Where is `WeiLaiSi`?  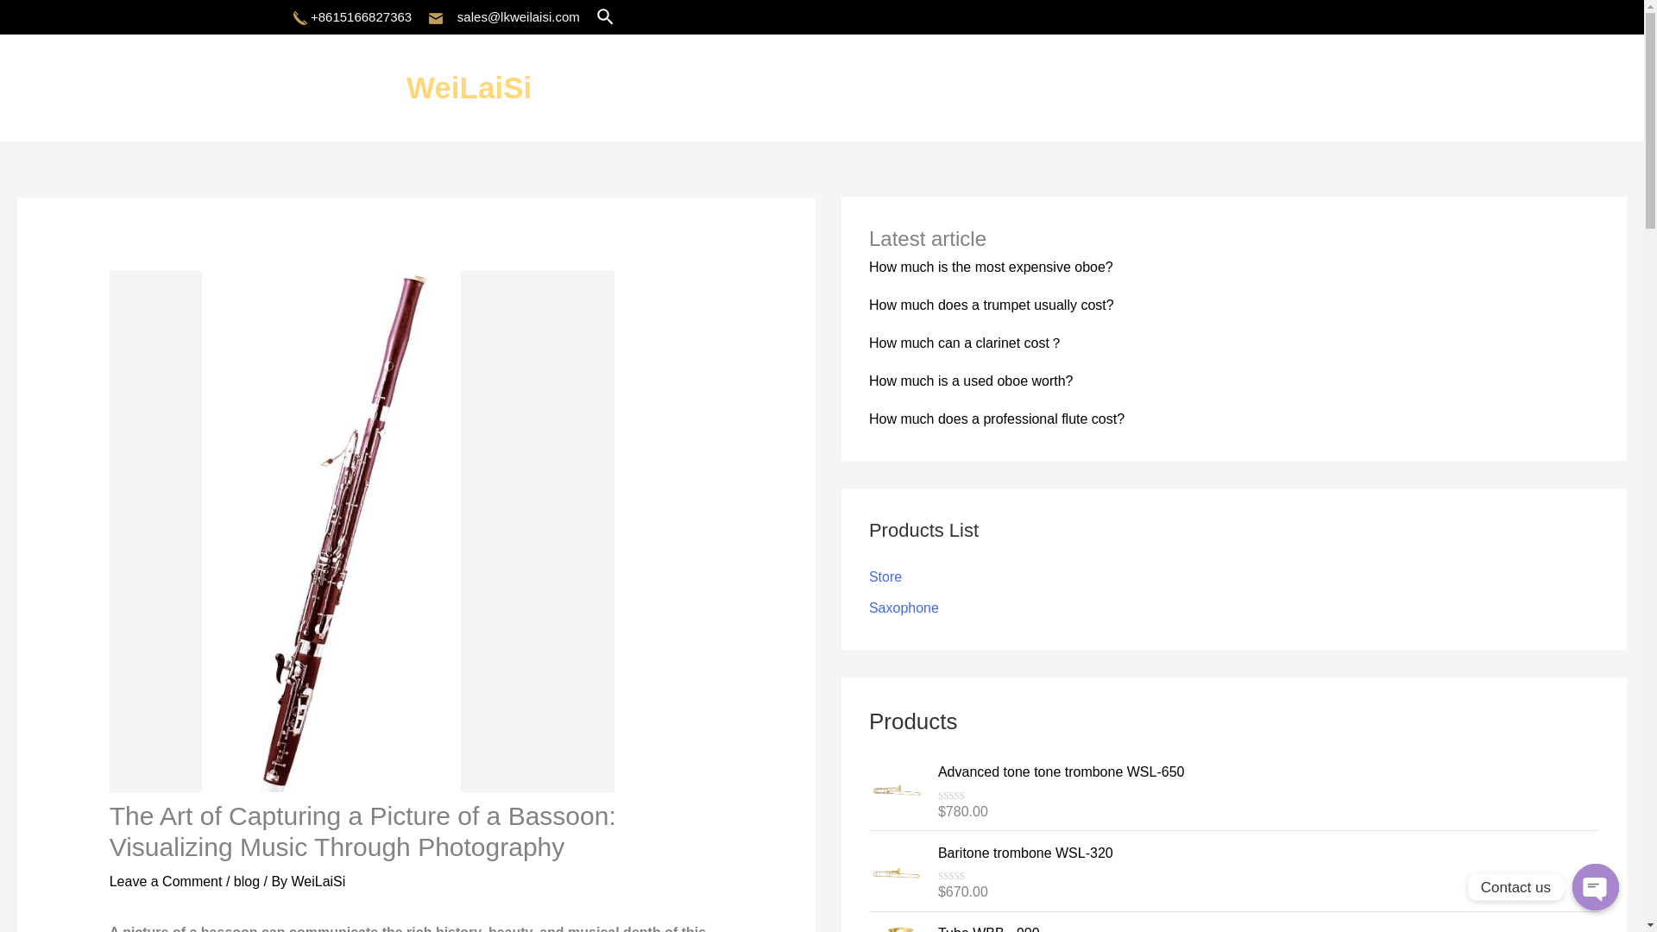 WeiLaiSi is located at coordinates (318, 882).